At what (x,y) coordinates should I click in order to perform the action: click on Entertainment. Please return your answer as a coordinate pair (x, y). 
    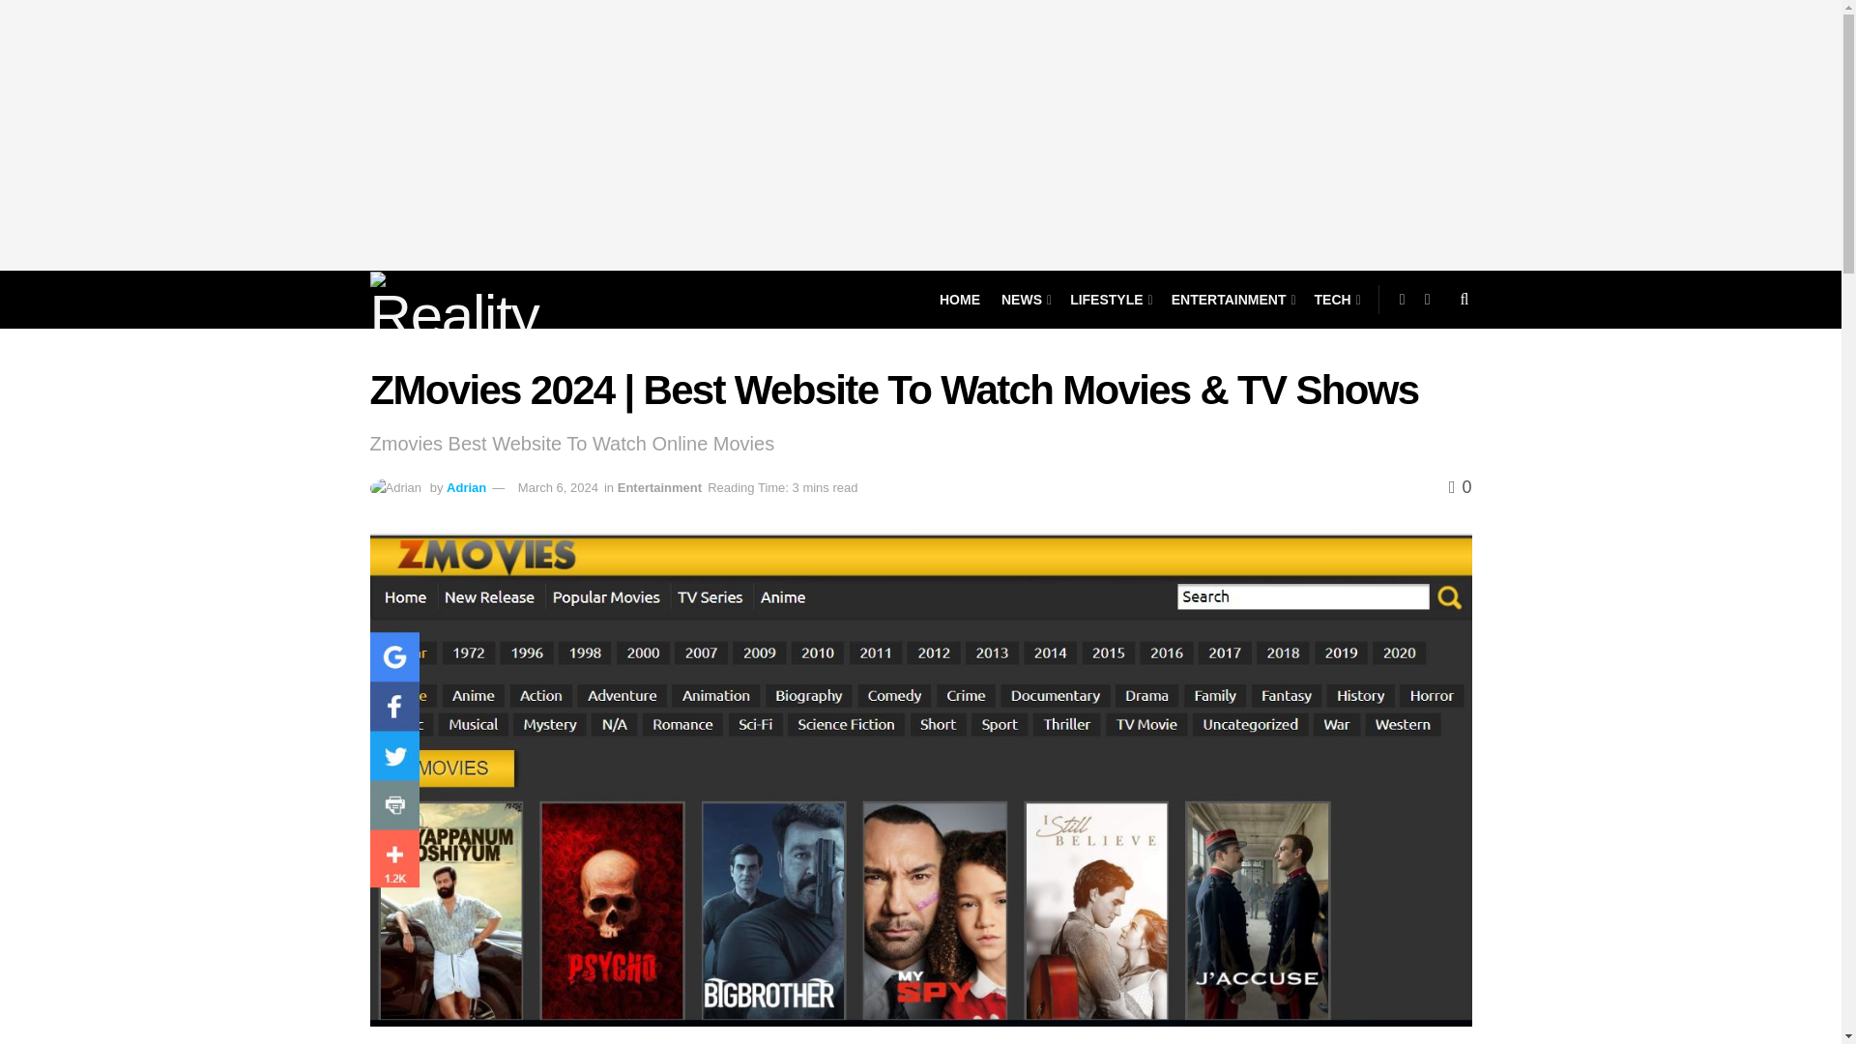
    Looking at the image, I should click on (659, 487).